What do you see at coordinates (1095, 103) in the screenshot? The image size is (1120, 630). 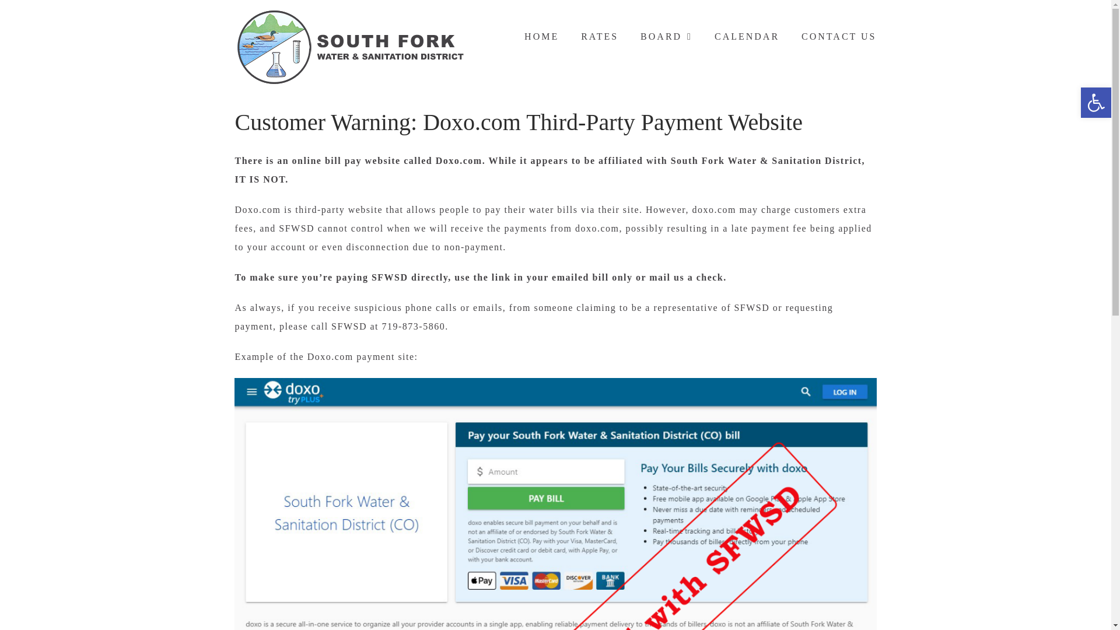 I see `Accessibility Tools` at bounding box center [1095, 103].